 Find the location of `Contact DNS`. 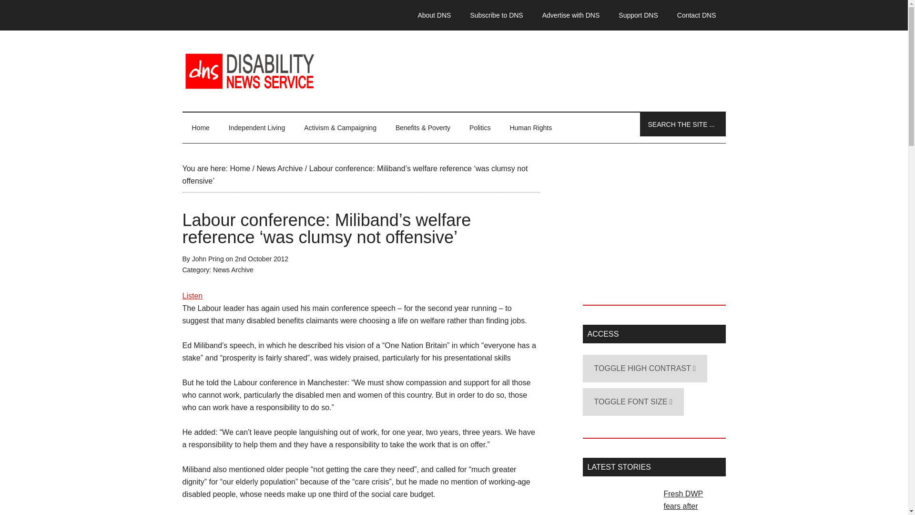

Contact DNS is located at coordinates (697, 15).